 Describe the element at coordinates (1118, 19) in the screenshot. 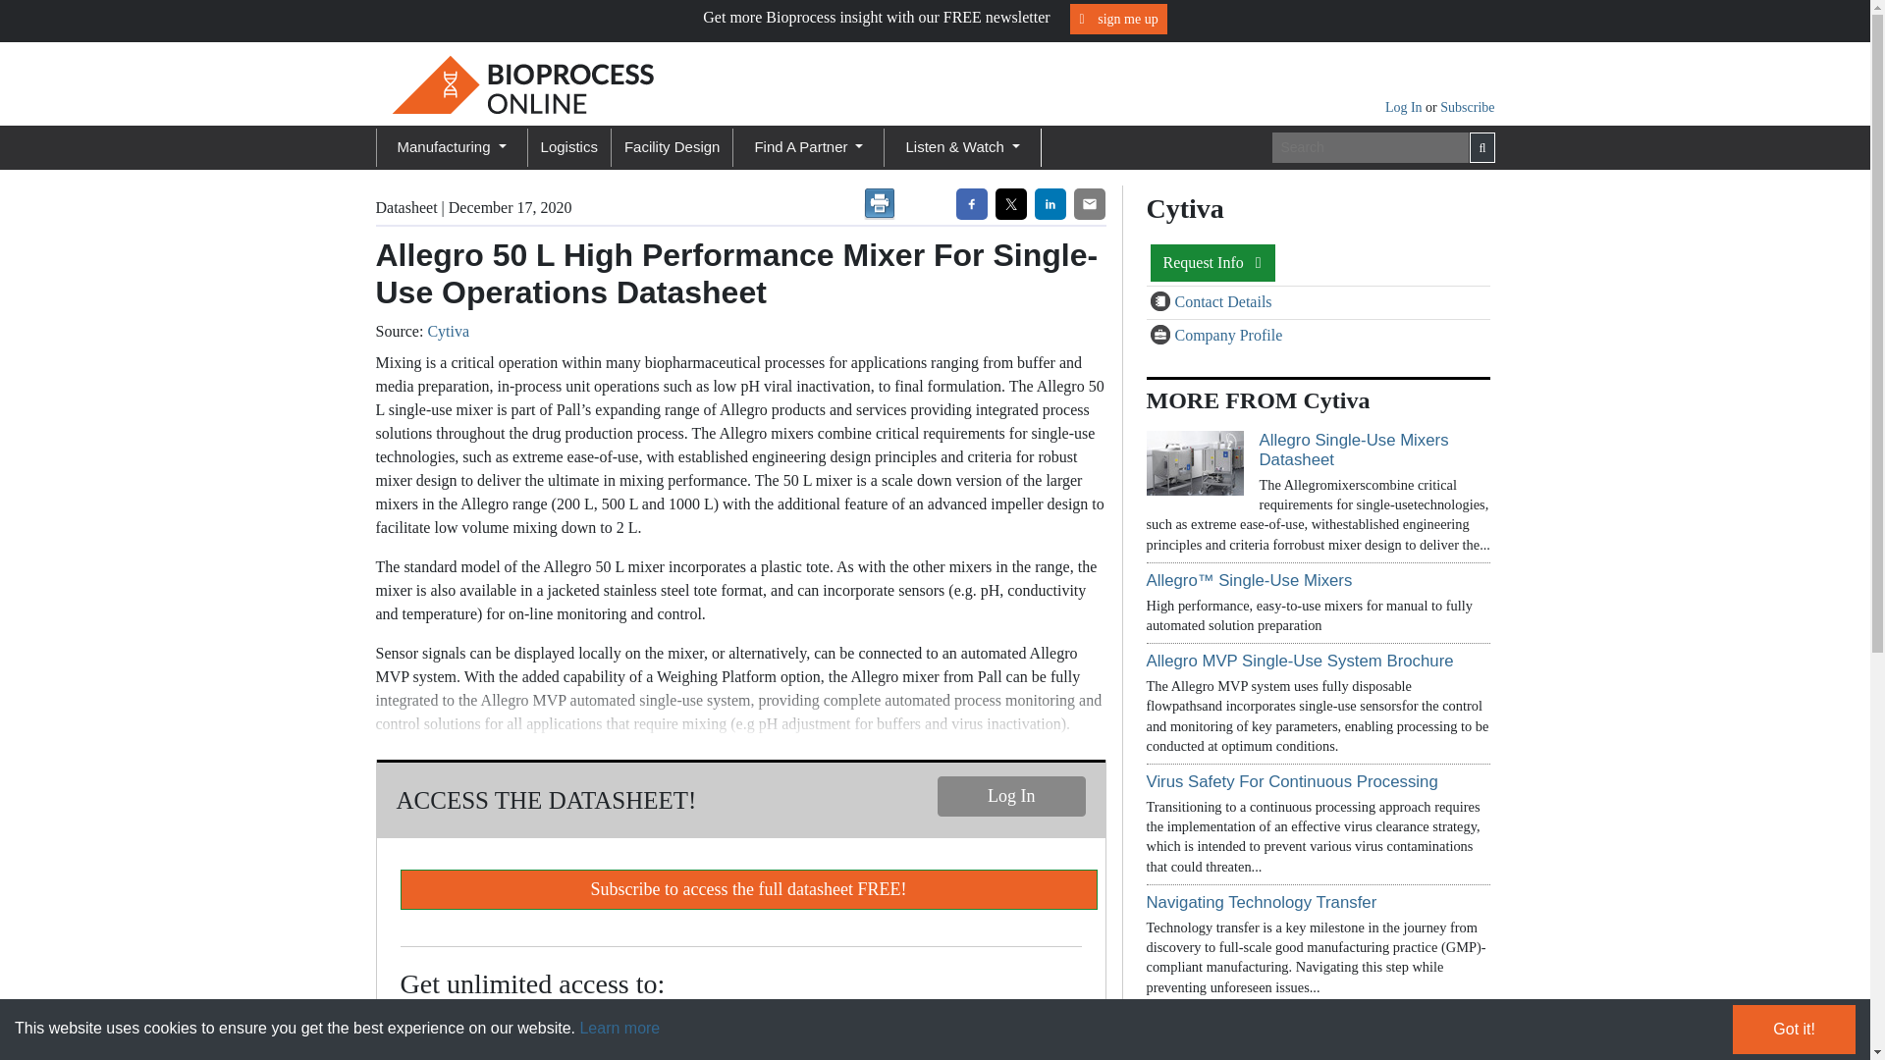

I see `sign me up` at that location.